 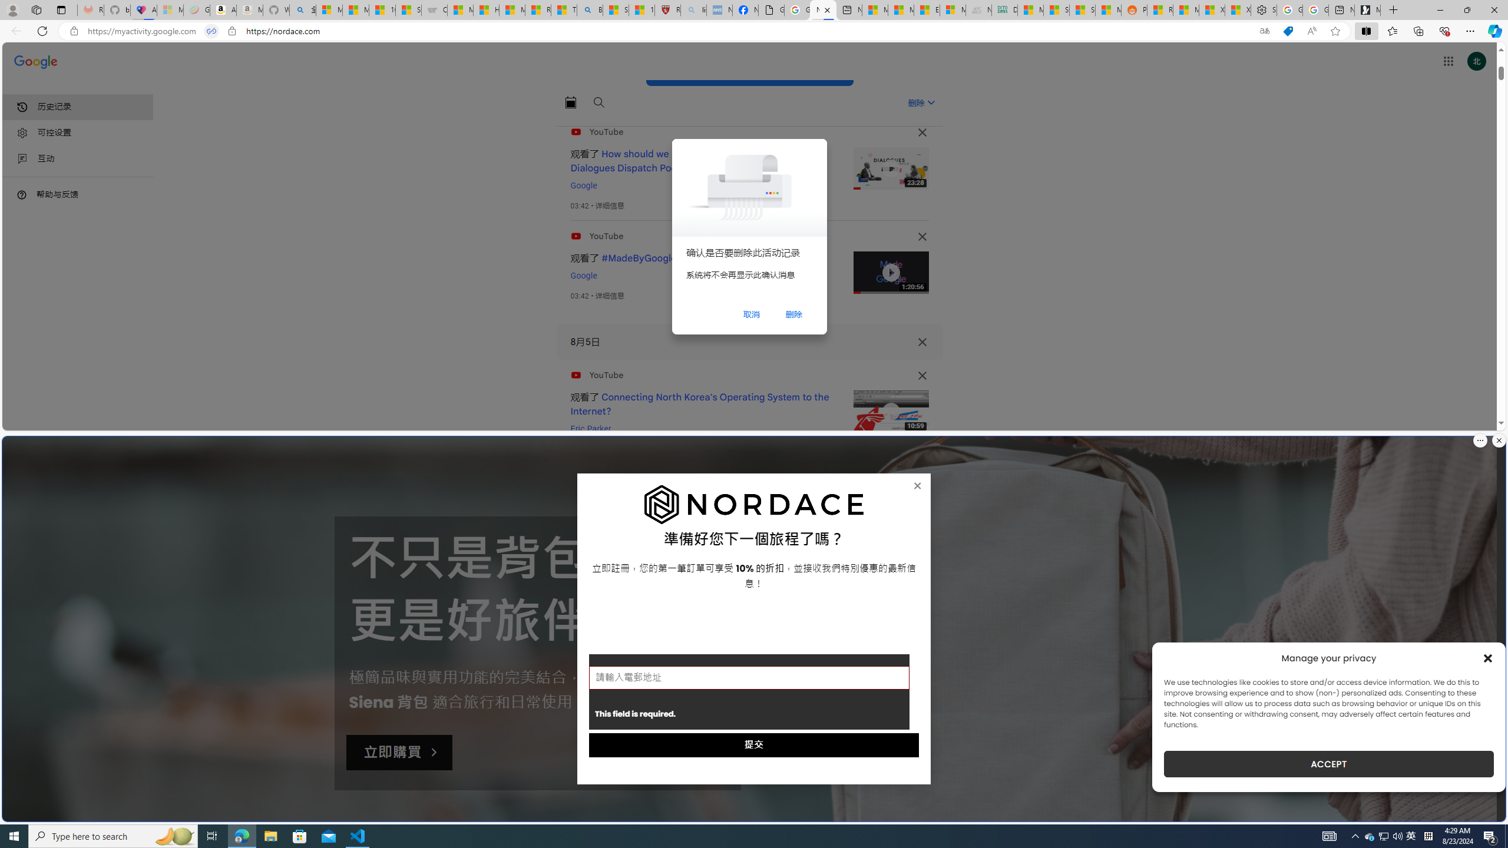 What do you see at coordinates (22, 159) in the screenshot?
I see `Class: i2GIId` at bounding box center [22, 159].